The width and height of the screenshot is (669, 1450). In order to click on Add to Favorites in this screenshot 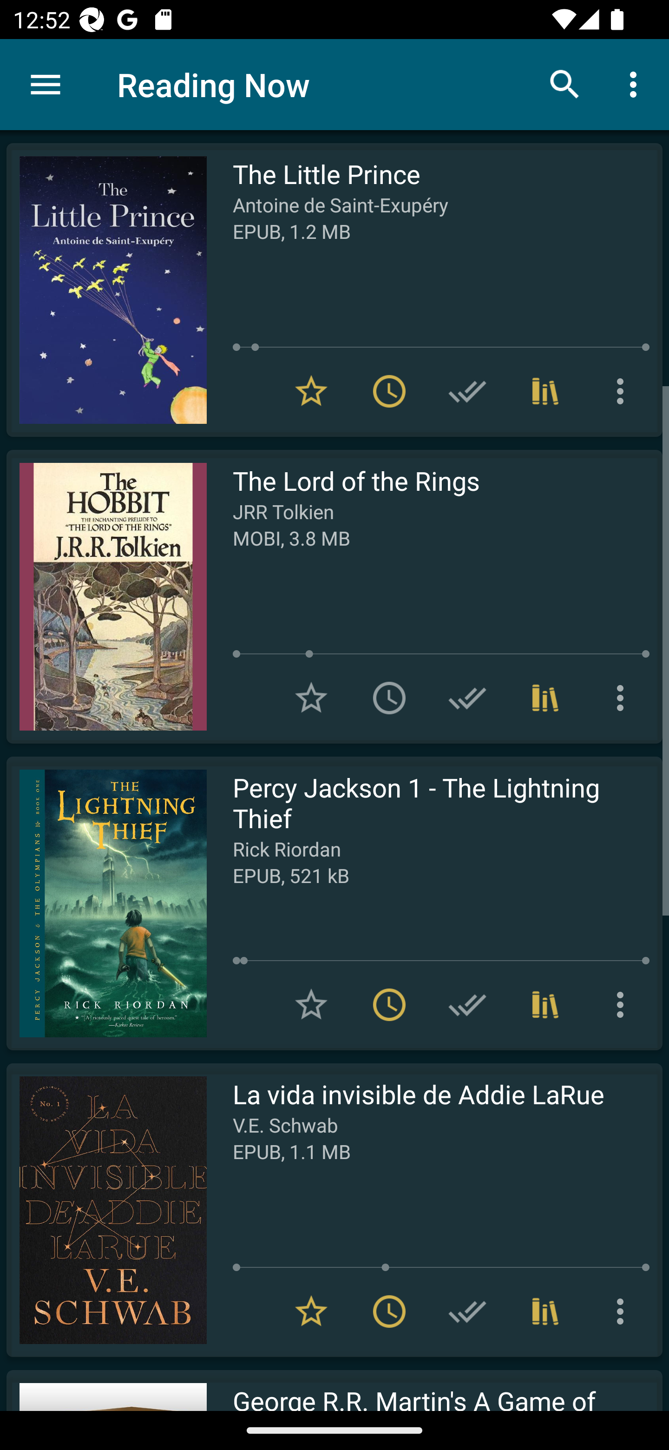, I will do `click(311, 1005)`.